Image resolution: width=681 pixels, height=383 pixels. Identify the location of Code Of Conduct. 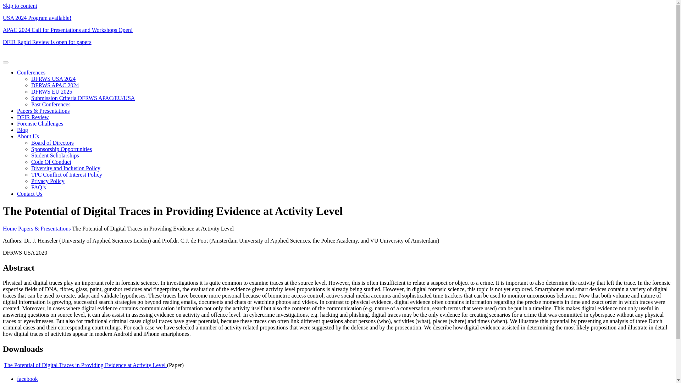
(51, 162).